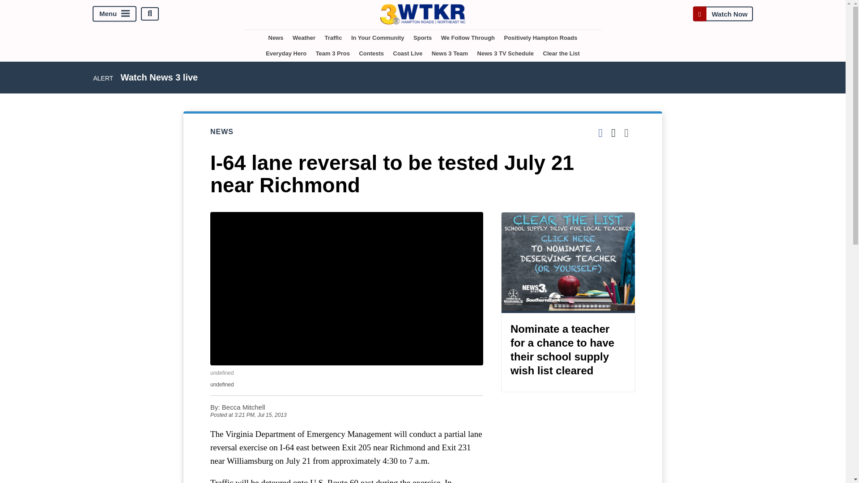  Describe the element at coordinates (723, 13) in the screenshot. I see `Watch Now` at that location.